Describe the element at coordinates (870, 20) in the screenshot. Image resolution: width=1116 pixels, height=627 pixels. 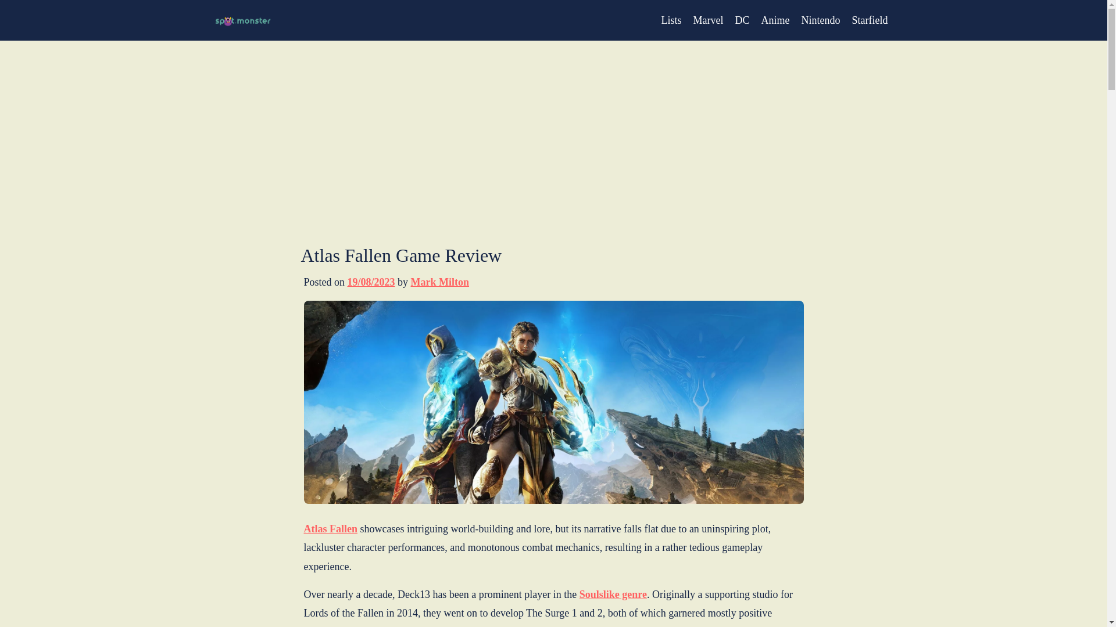
I see `Starfield` at that location.